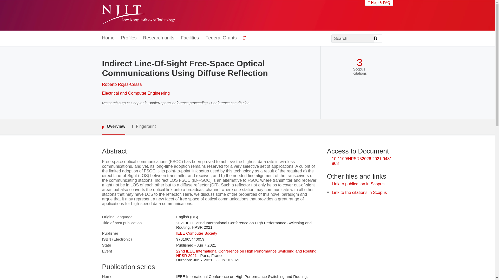 This screenshot has width=499, height=280. What do you see at coordinates (359, 192) in the screenshot?
I see `Link to the citations in Scopus` at bounding box center [359, 192].